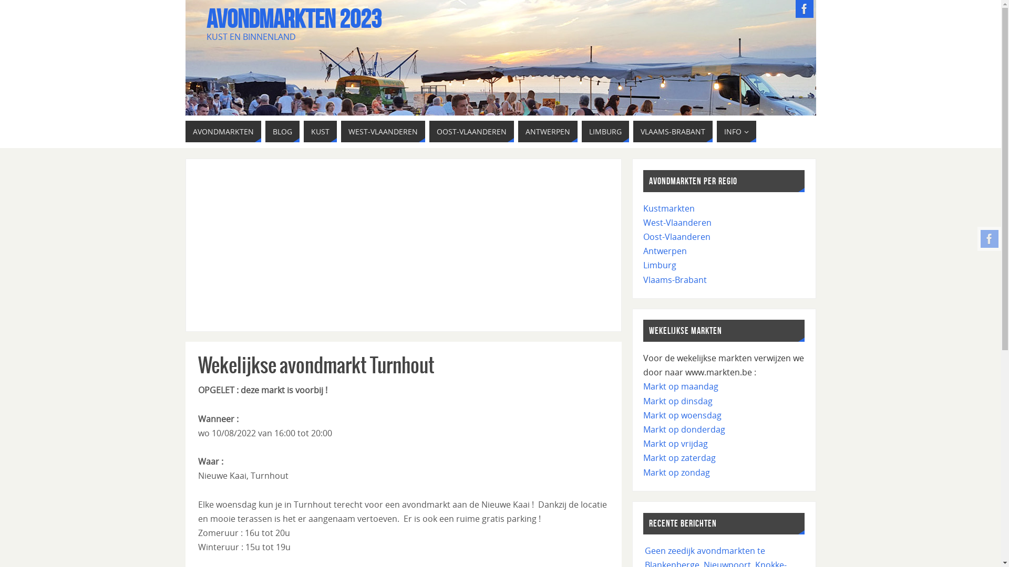 Image resolution: width=1009 pixels, height=567 pixels. What do you see at coordinates (677, 223) in the screenshot?
I see `West-Vlaanderen` at bounding box center [677, 223].